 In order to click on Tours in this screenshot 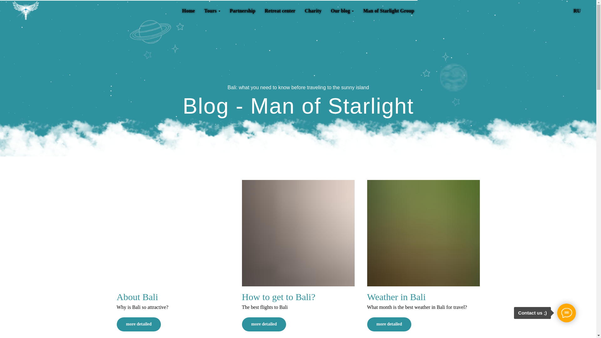, I will do `click(212, 11)`.